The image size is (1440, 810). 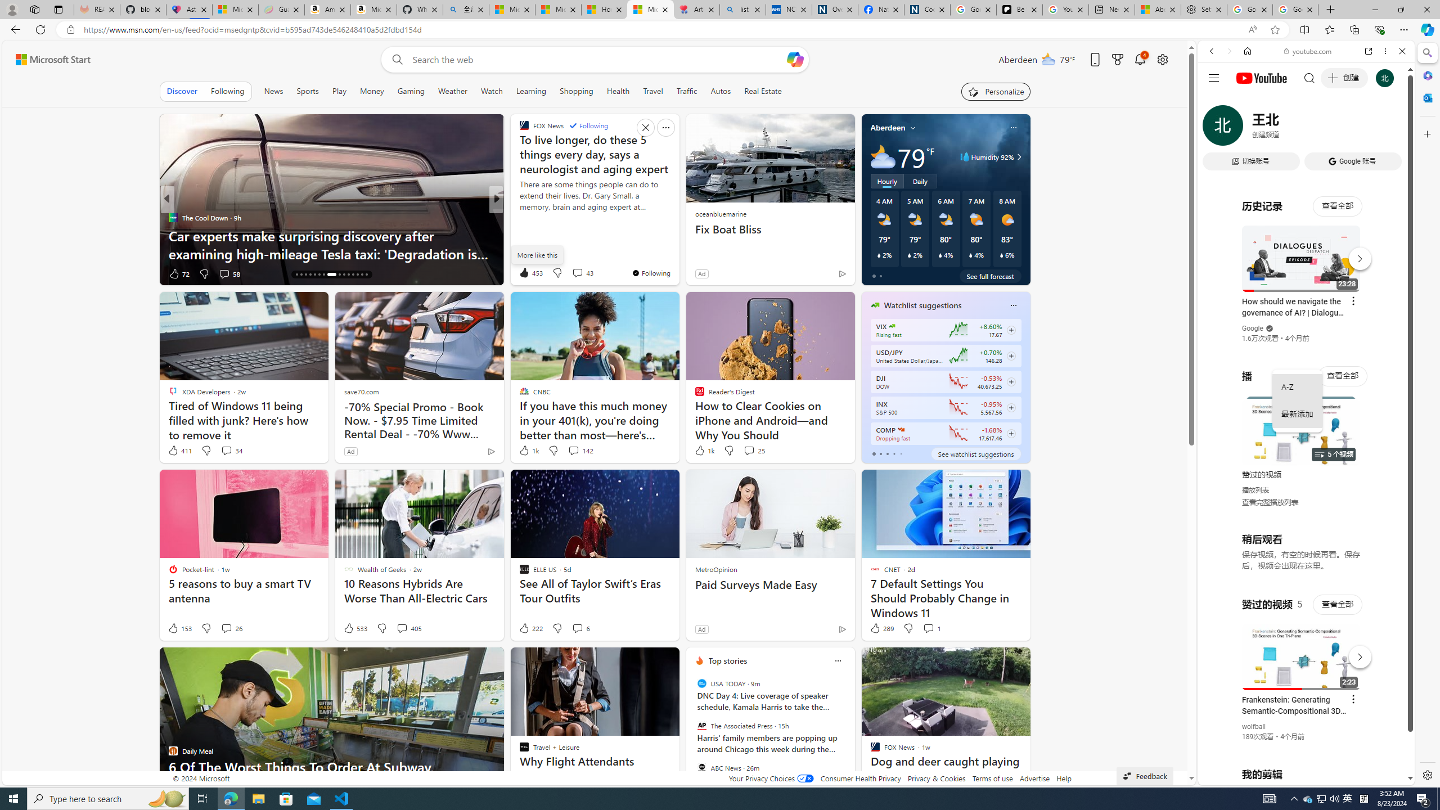 What do you see at coordinates (996, 660) in the screenshot?
I see `Hide this story` at bounding box center [996, 660].